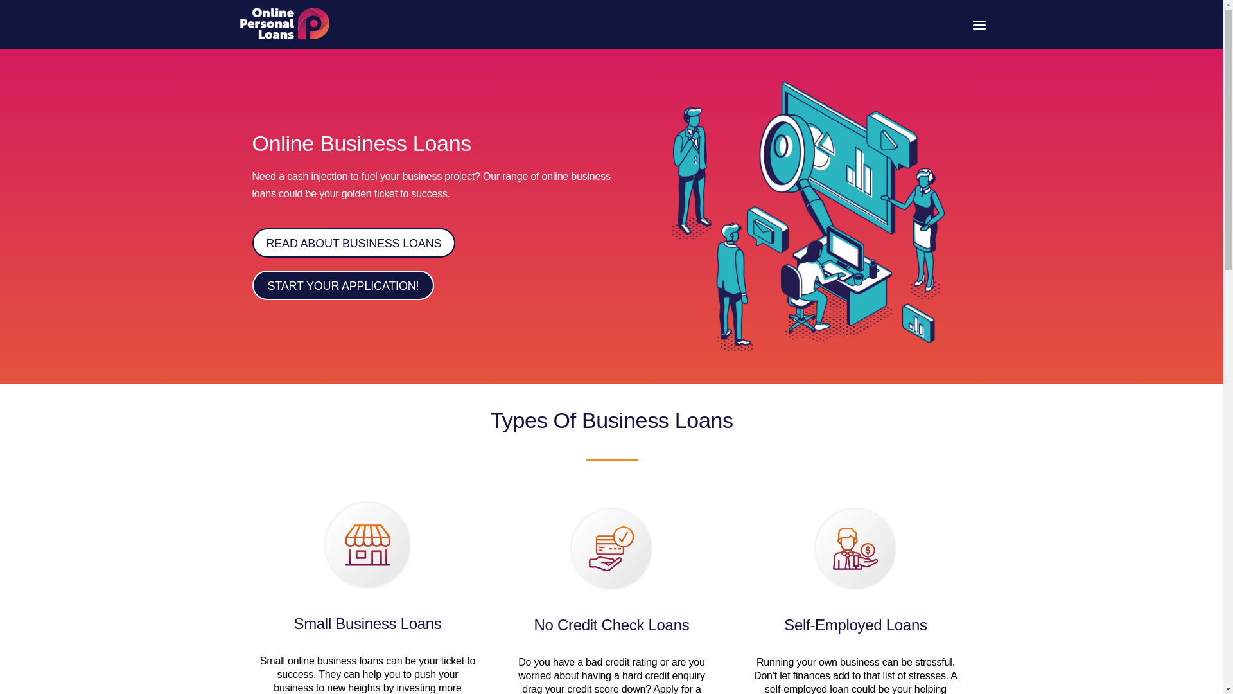 The height and width of the screenshot is (694, 1233). I want to click on START YOUR APPLICATION!, so click(343, 285).